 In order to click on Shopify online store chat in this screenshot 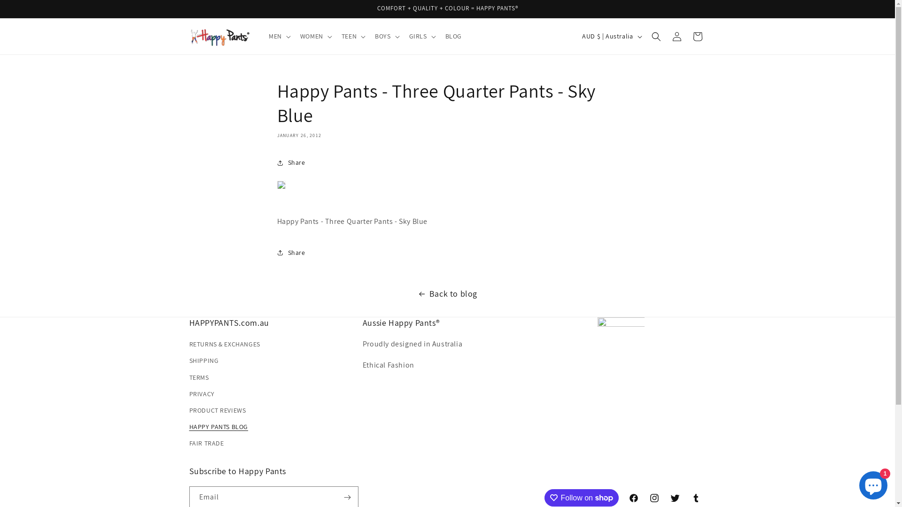, I will do `click(873, 484)`.